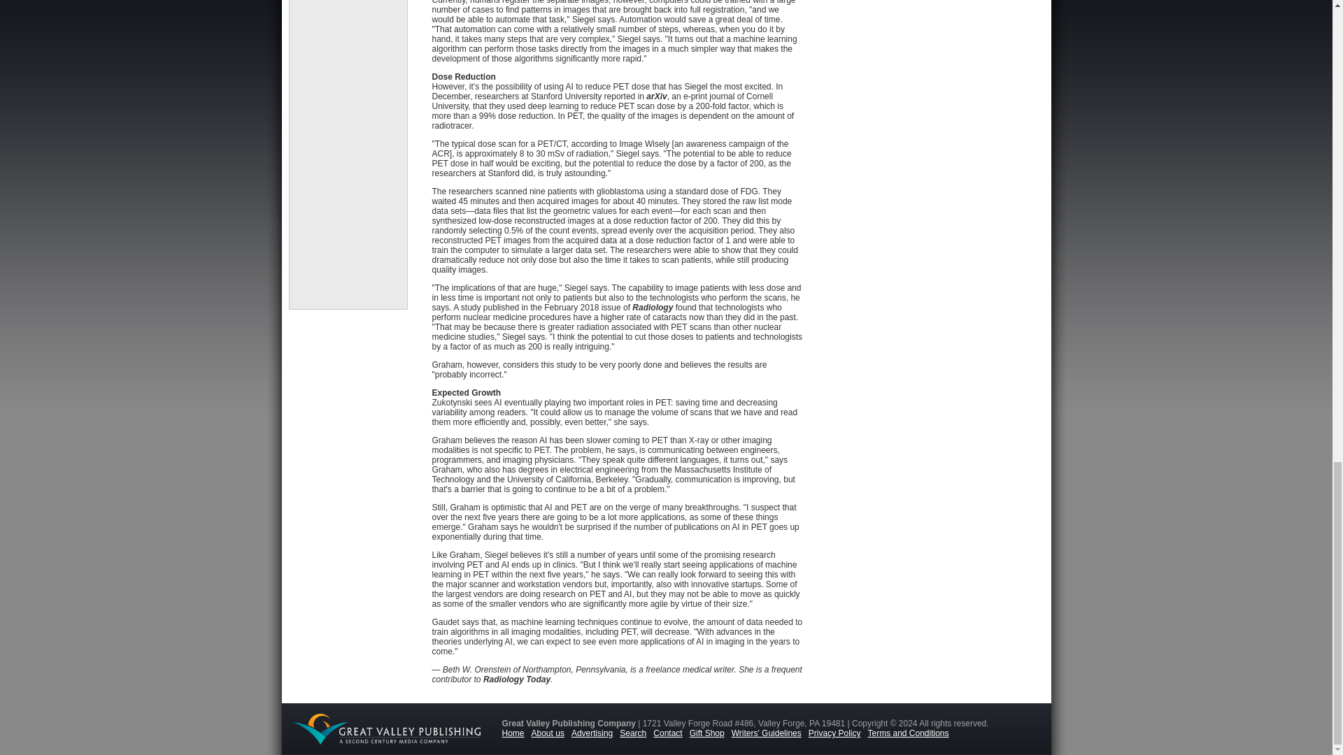  I want to click on Home, so click(517, 733).